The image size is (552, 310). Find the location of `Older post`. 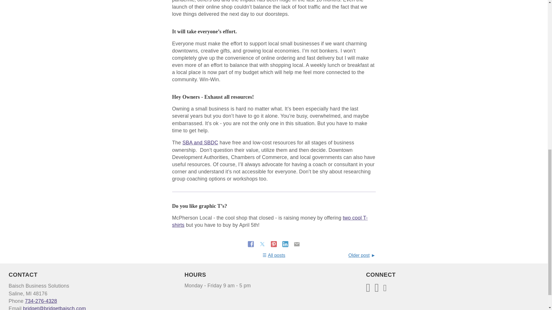

Older post is located at coordinates (362, 255).